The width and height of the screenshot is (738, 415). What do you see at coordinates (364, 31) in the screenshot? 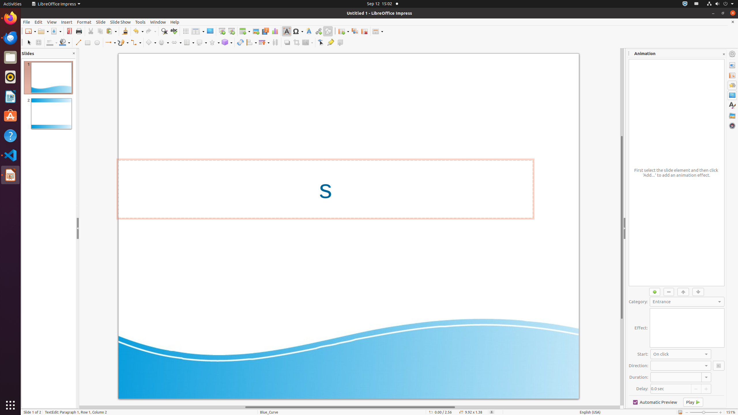
I see `Delete Slide` at bounding box center [364, 31].